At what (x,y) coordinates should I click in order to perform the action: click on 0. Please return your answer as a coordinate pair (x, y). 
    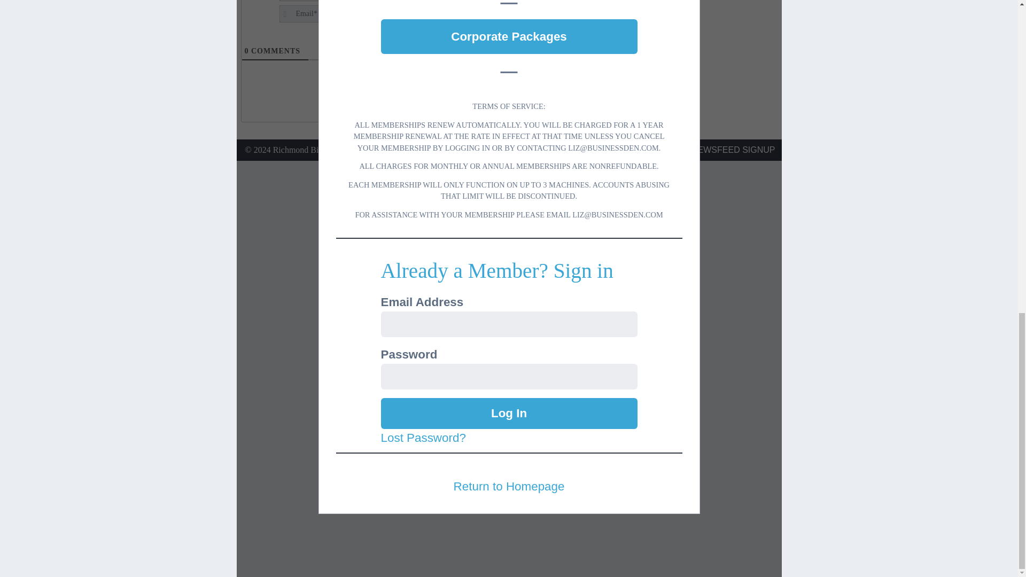
    Looking at the image, I should click on (247, 50).